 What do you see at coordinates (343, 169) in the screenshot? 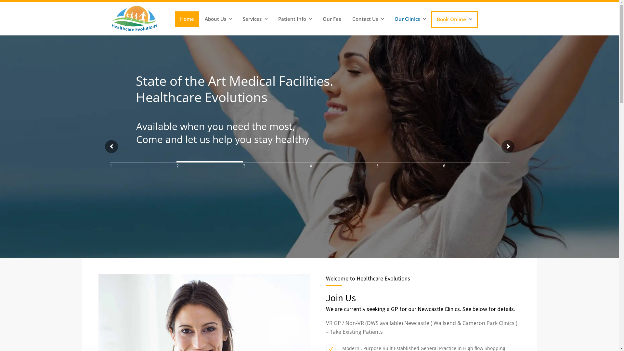
I see `4` at bounding box center [343, 169].